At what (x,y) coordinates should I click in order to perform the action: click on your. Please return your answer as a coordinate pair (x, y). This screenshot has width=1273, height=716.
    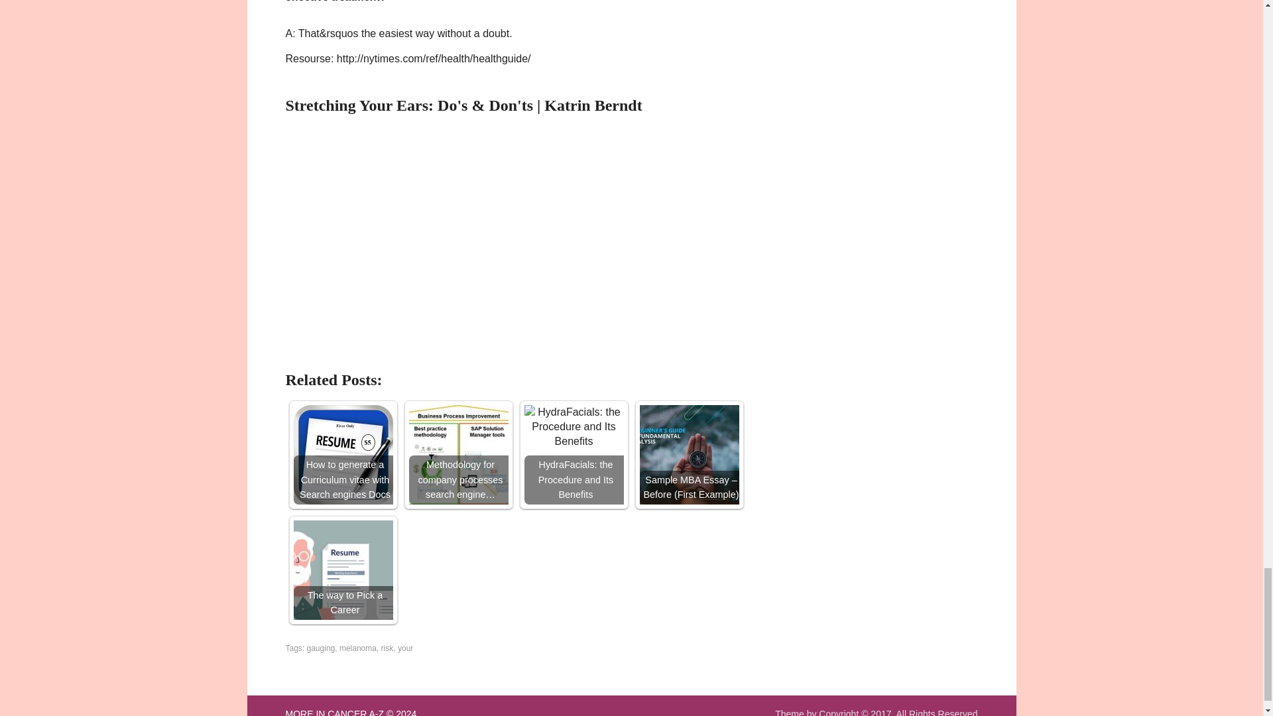
    Looking at the image, I should click on (404, 648).